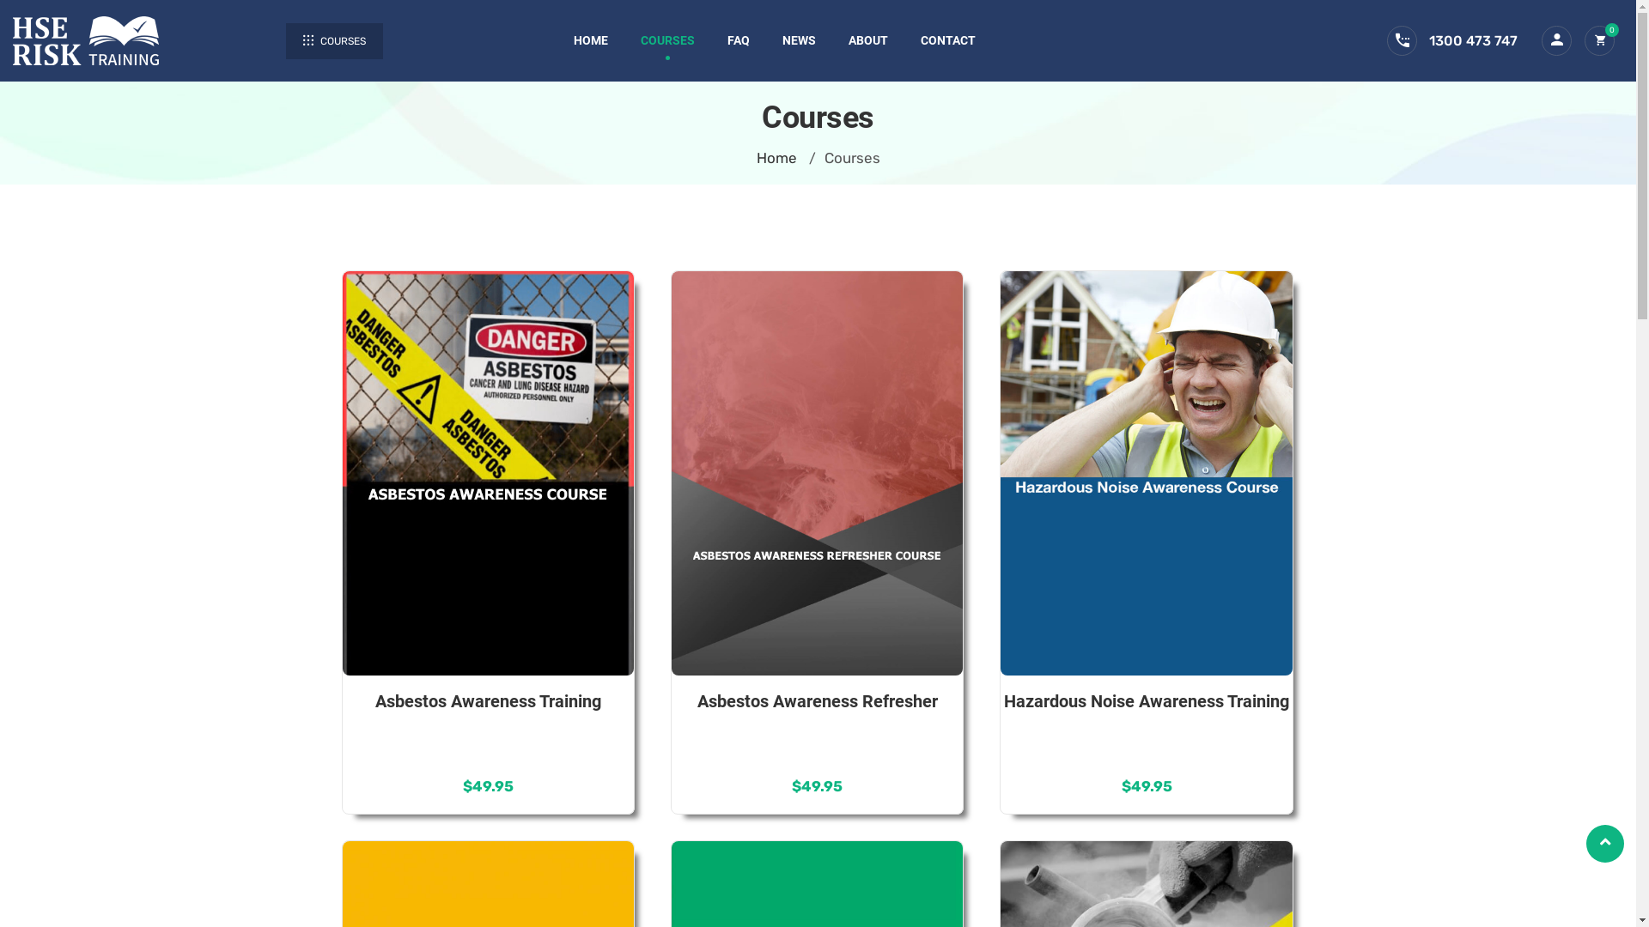  I want to click on CONTACT, so click(948, 41).